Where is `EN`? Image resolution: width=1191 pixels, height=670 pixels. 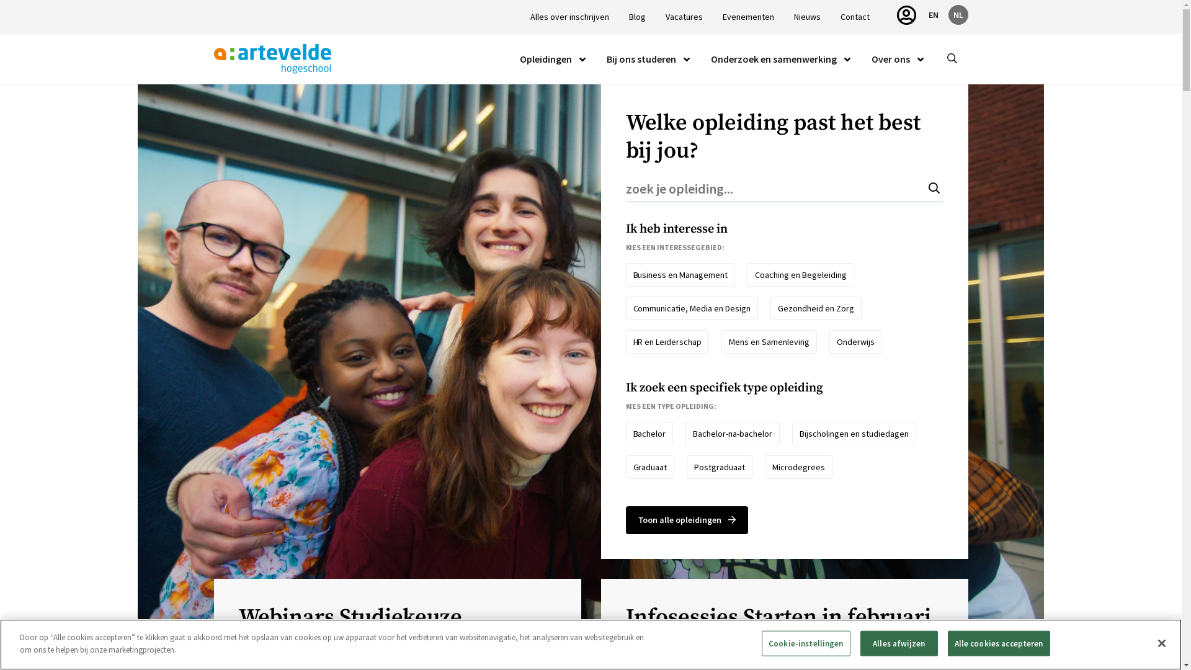 EN is located at coordinates (933, 15).